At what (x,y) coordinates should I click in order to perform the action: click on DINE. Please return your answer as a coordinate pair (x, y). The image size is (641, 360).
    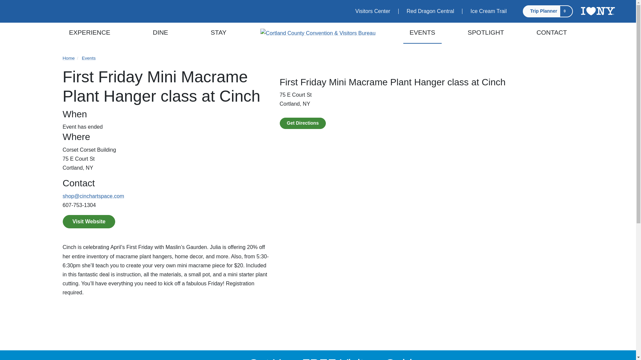
    Looking at the image, I should click on (160, 33).